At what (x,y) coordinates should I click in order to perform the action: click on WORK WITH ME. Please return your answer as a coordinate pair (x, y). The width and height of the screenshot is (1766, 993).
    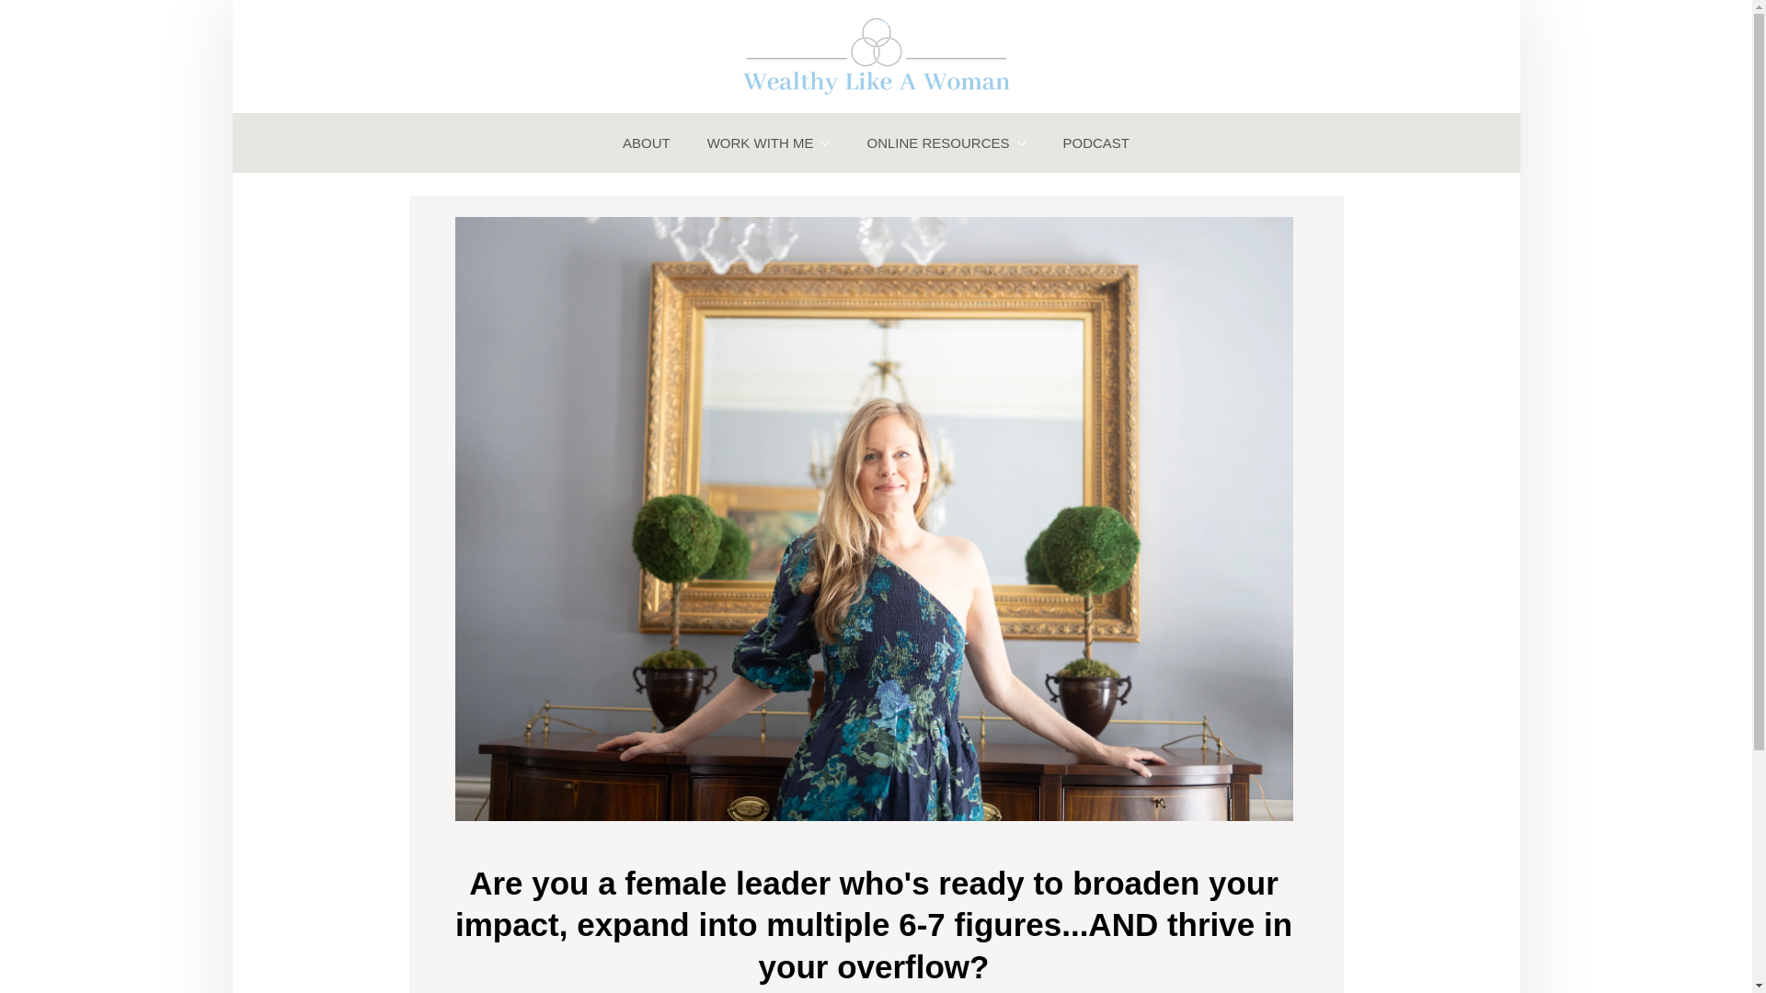
    Looking at the image, I should click on (769, 143).